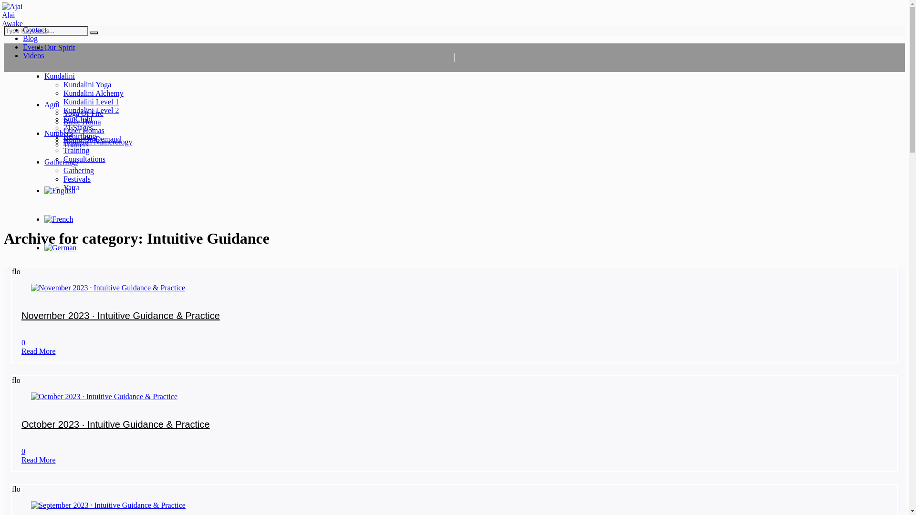  Describe the element at coordinates (61, 162) in the screenshot. I see `Gatherings` at that location.